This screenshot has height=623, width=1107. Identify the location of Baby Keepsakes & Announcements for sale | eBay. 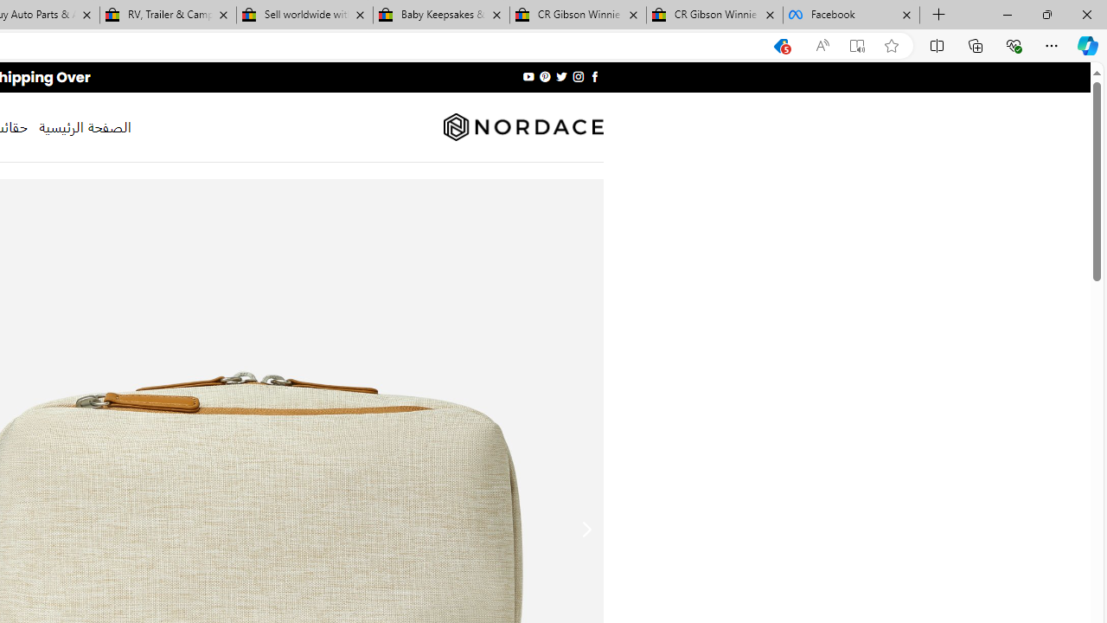
(441, 16).